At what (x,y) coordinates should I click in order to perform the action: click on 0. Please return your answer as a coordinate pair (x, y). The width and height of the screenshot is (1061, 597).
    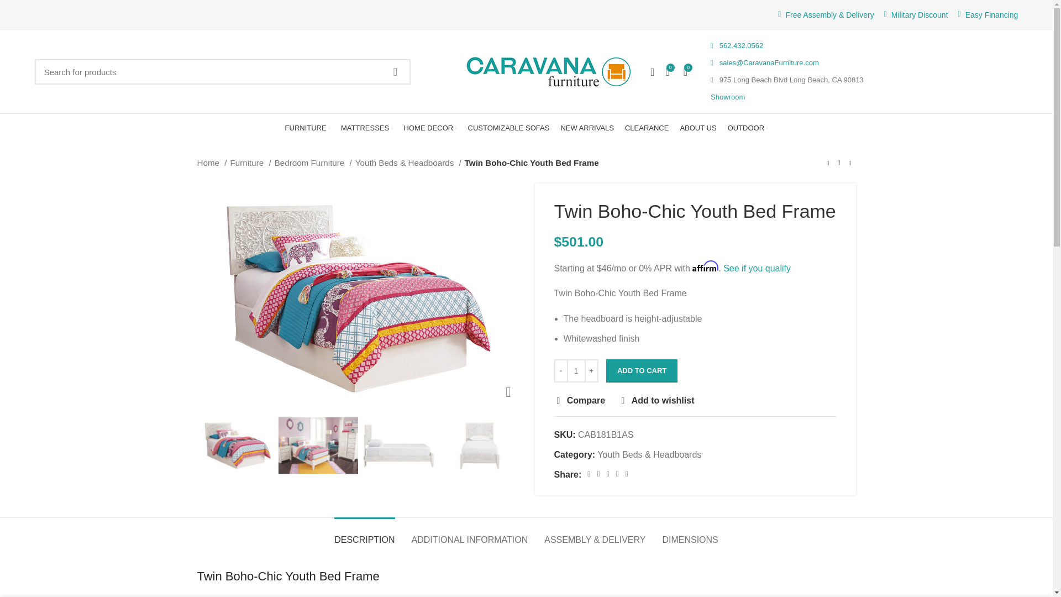
    Looking at the image, I should click on (685, 72).